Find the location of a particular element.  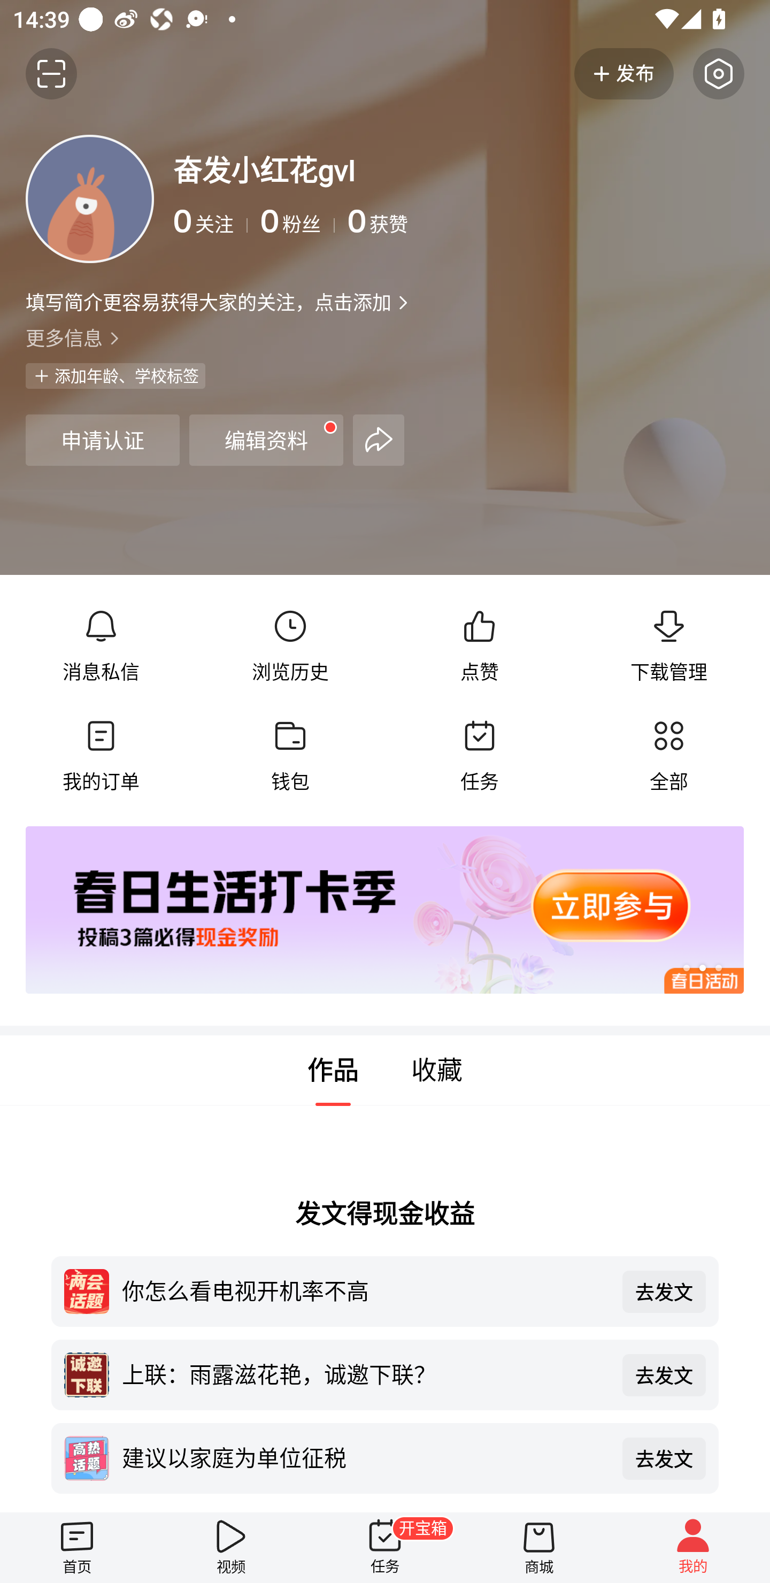

消息私信 is located at coordinates (101, 646).